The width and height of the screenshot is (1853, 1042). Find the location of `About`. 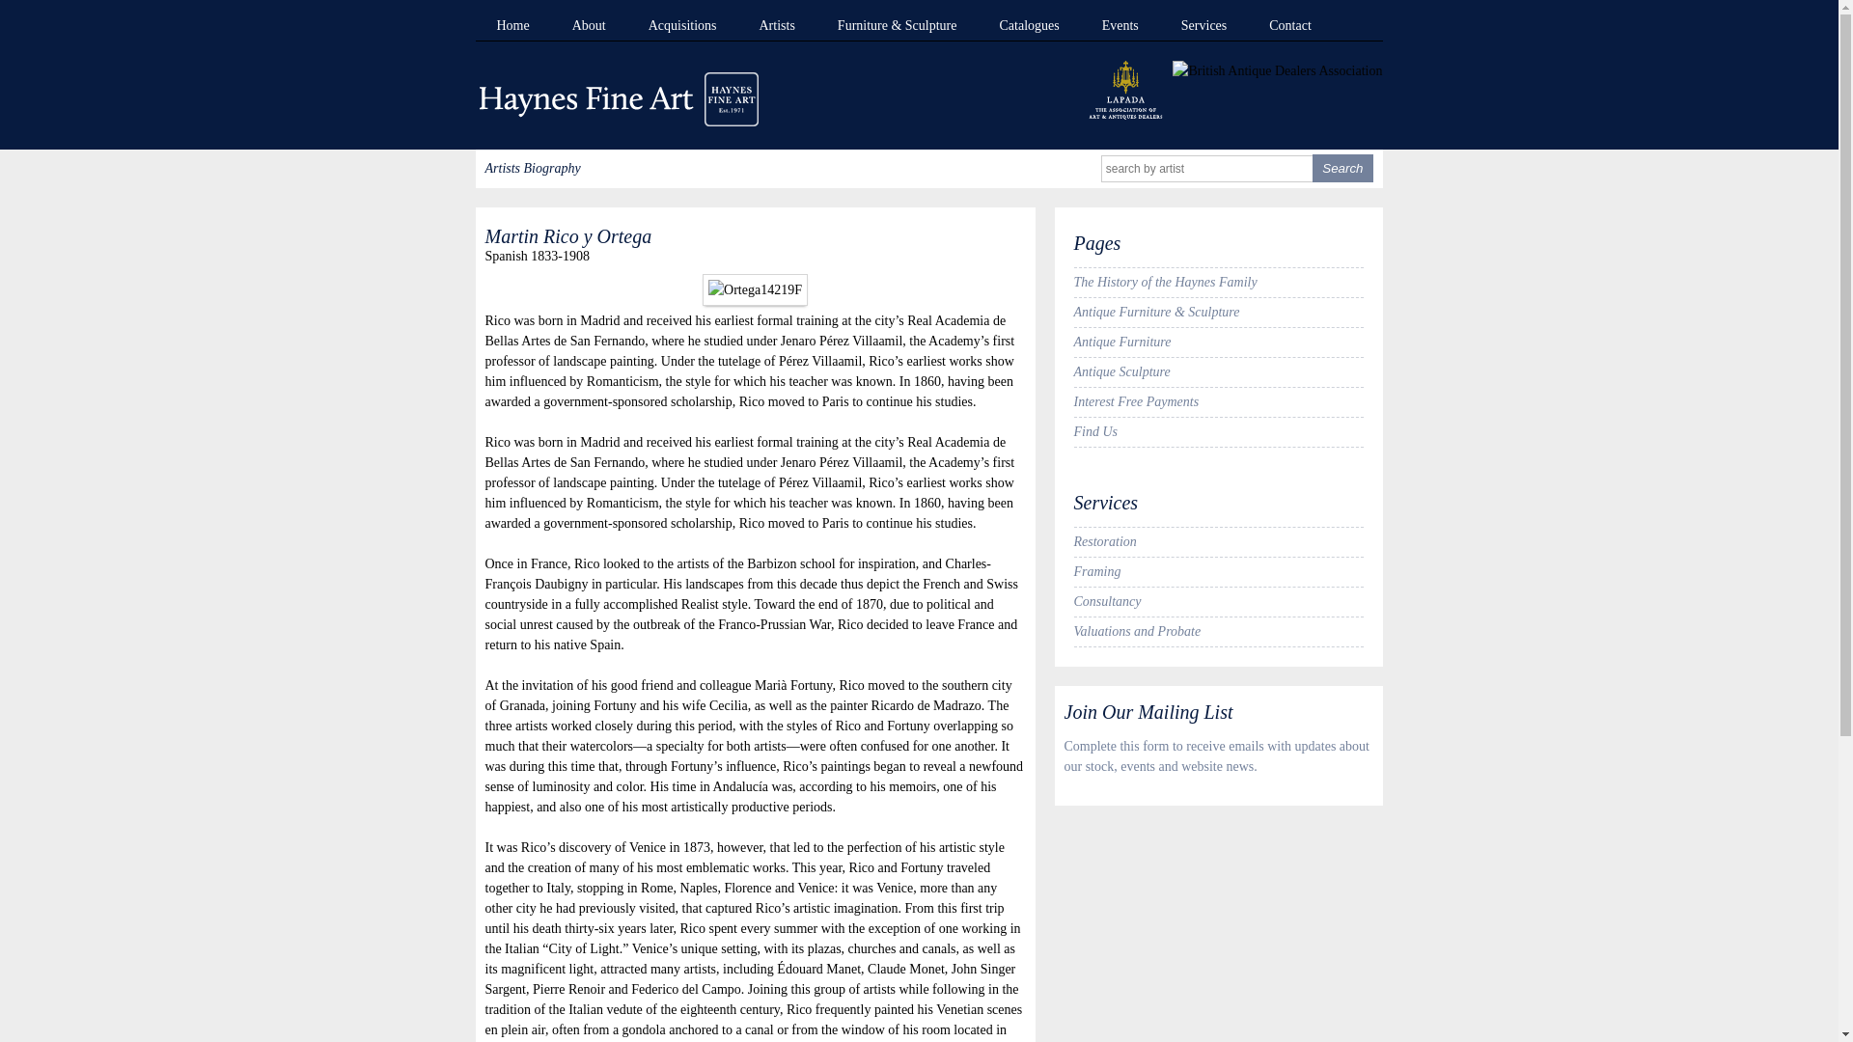

About is located at coordinates (577, 25).